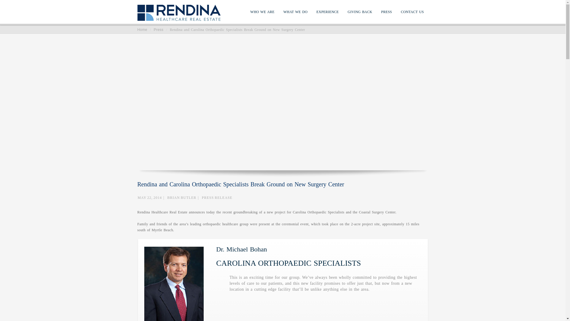 This screenshot has width=570, height=321. What do you see at coordinates (412, 15) in the screenshot?
I see `CONTACT US` at bounding box center [412, 15].